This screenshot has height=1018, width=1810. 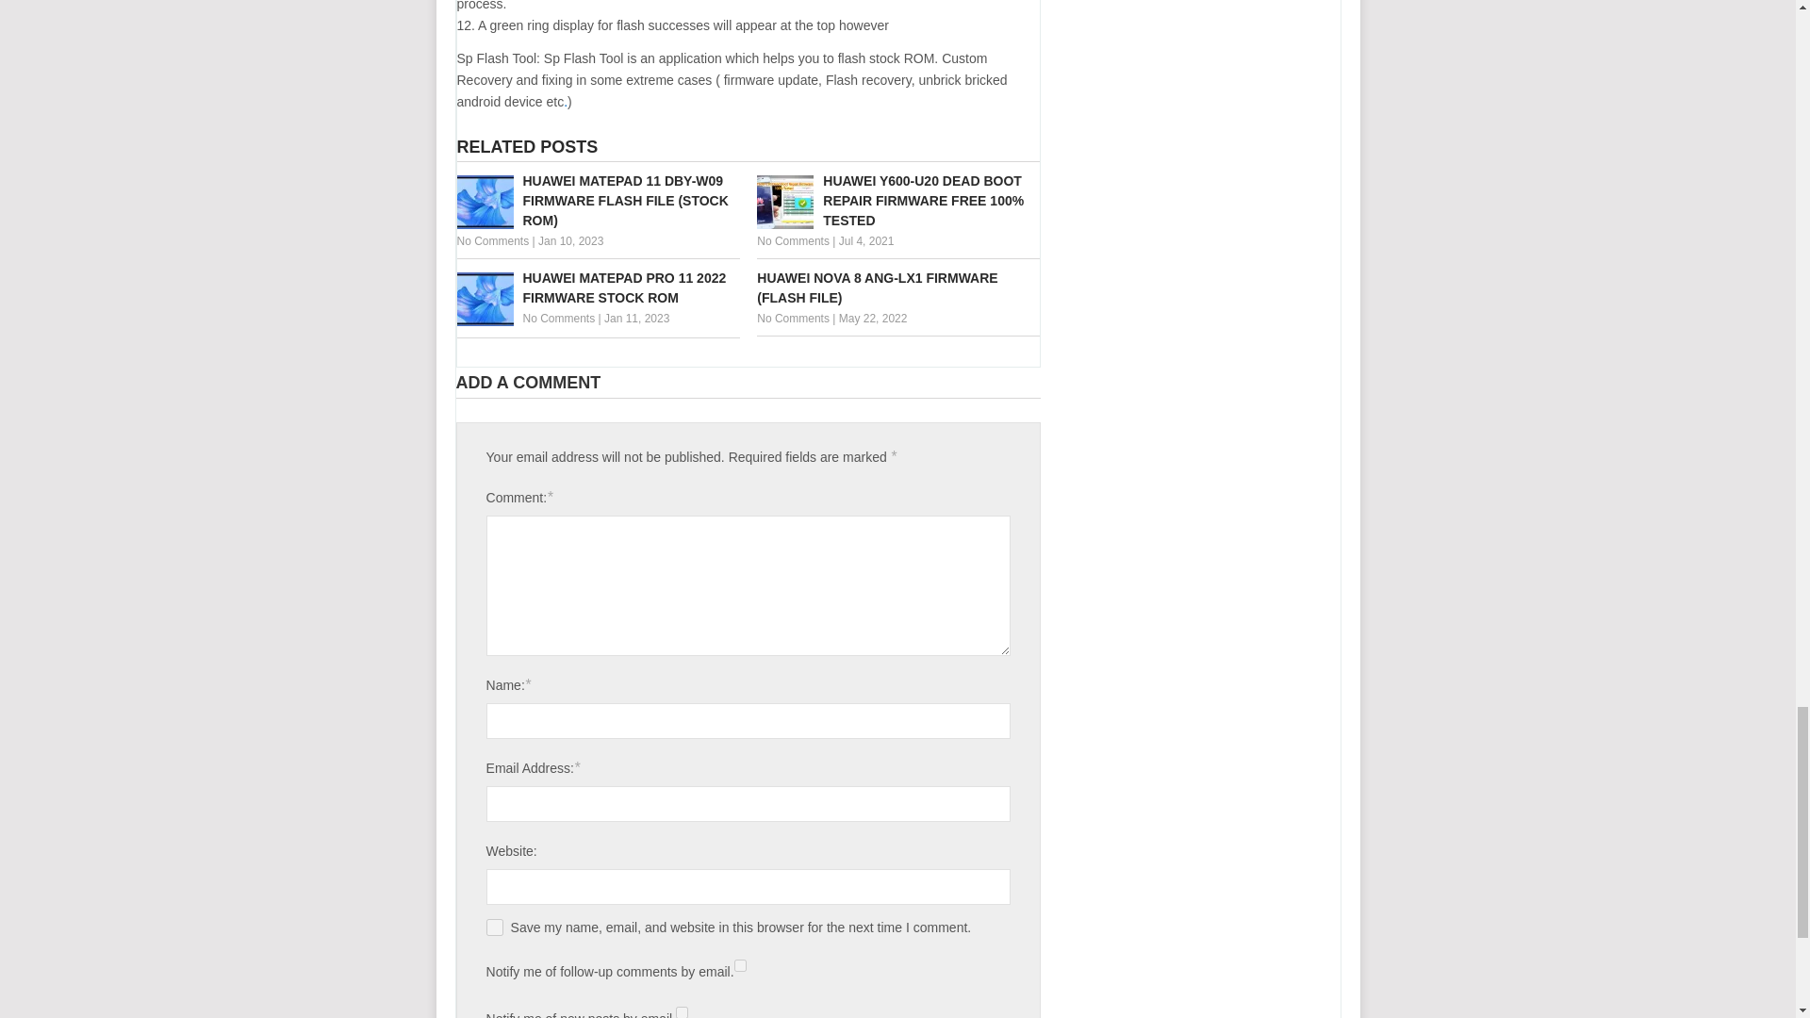 What do you see at coordinates (566, 102) in the screenshot?
I see `.` at bounding box center [566, 102].